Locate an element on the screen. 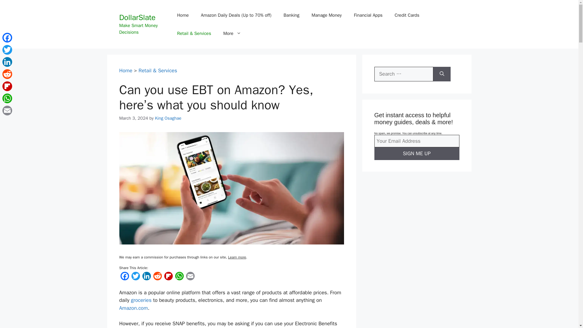 The width and height of the screenshot is (583, 328). Reddit is located at coordinates (157, 278).